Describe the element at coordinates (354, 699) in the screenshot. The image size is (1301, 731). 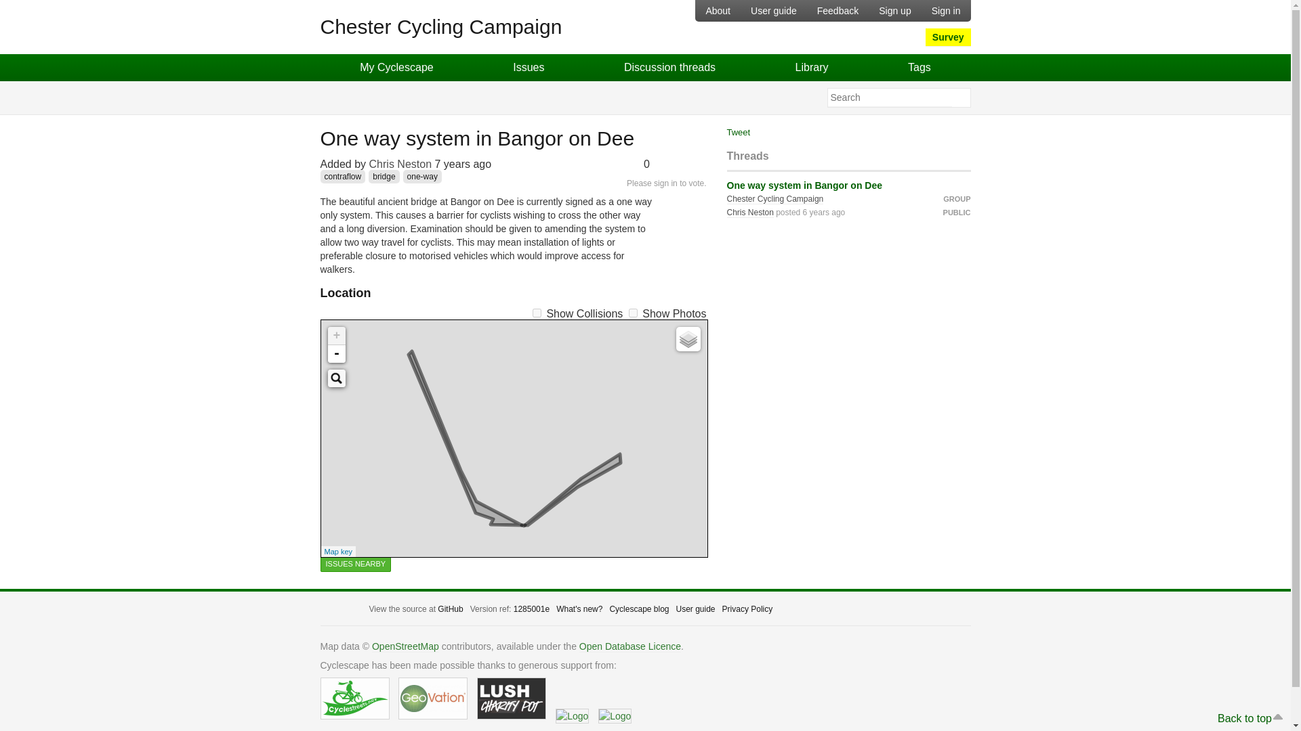
I see `Funding from CycleStreets` at that location.